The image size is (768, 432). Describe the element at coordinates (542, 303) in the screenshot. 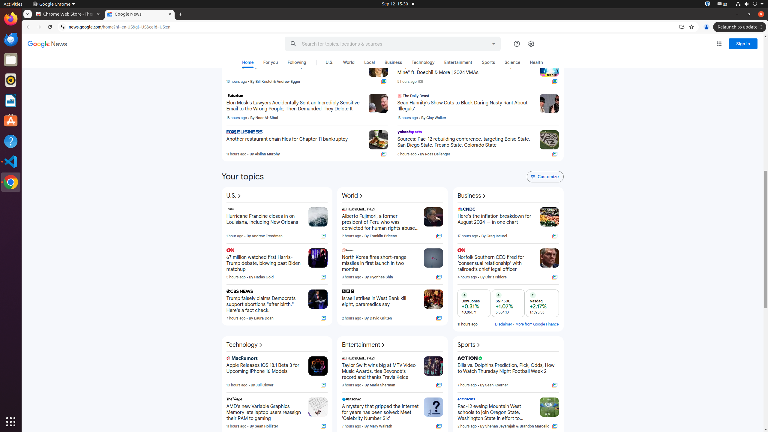

I see `Nasdaq +2.17% 17,395.53` at that location.